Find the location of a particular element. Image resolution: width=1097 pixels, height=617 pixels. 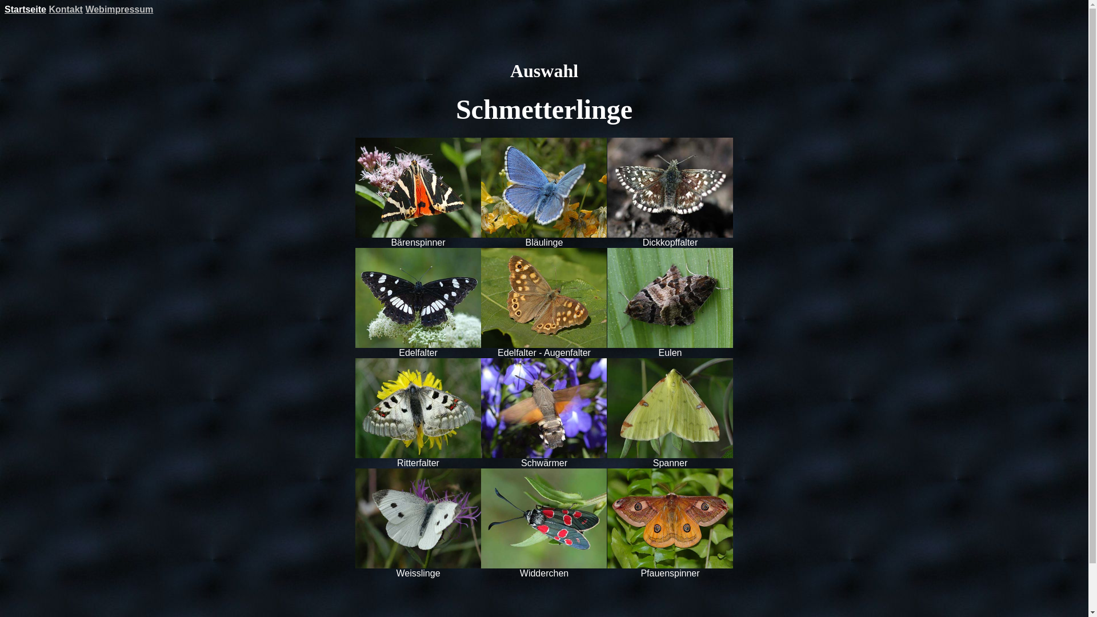

Kontakt is located at coordinates (66, 9).